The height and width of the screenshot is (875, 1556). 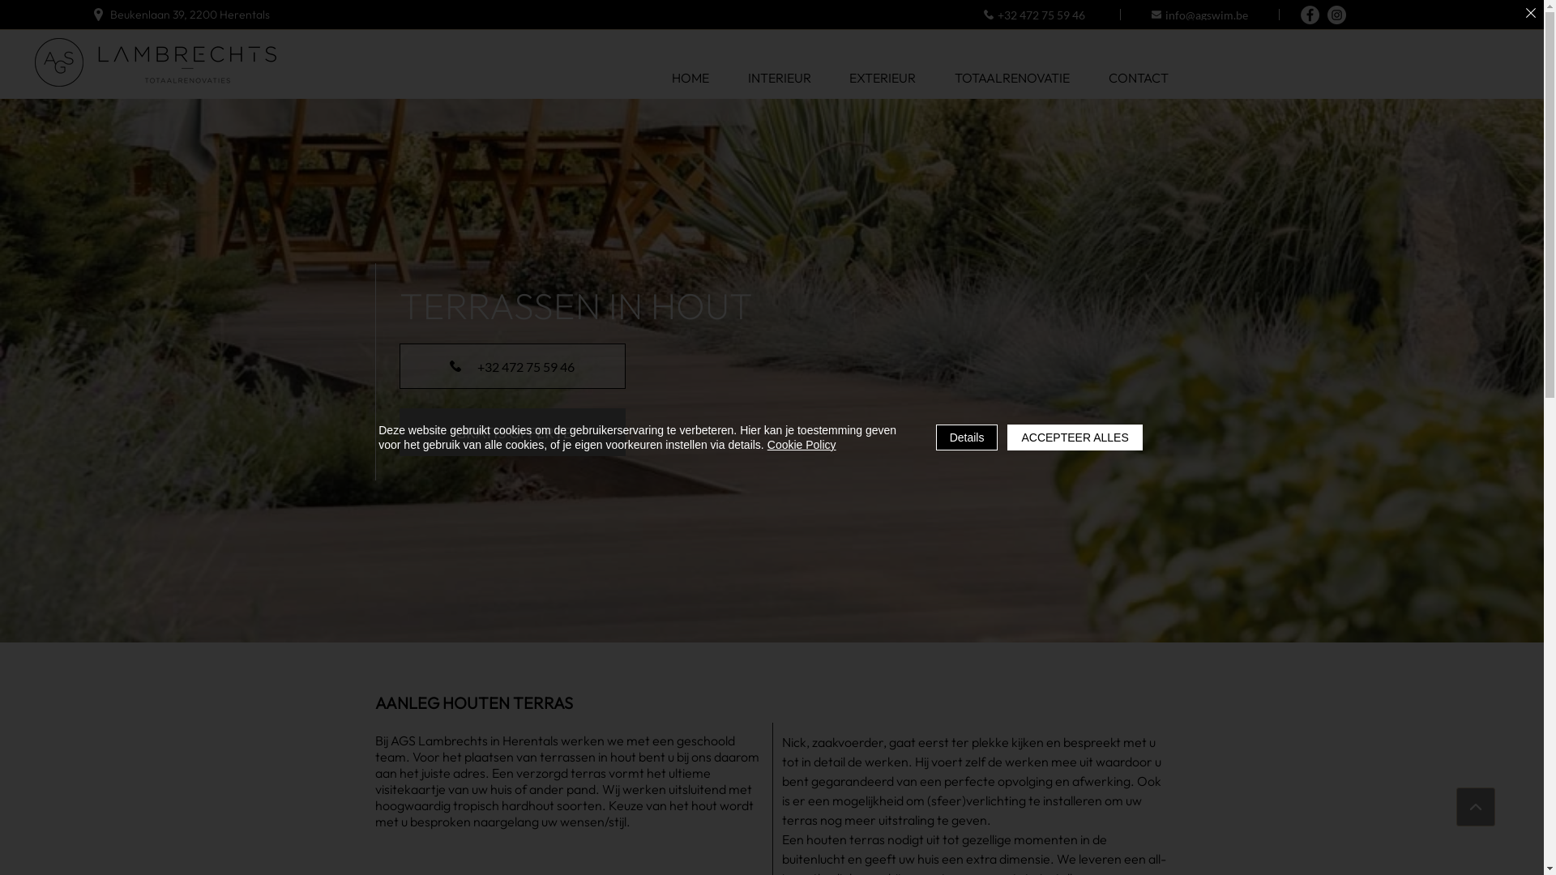 What do you see at coordinates (802, 445) in the screenshot?
I see `Cookie Policy` at bounding box center [802, 445].